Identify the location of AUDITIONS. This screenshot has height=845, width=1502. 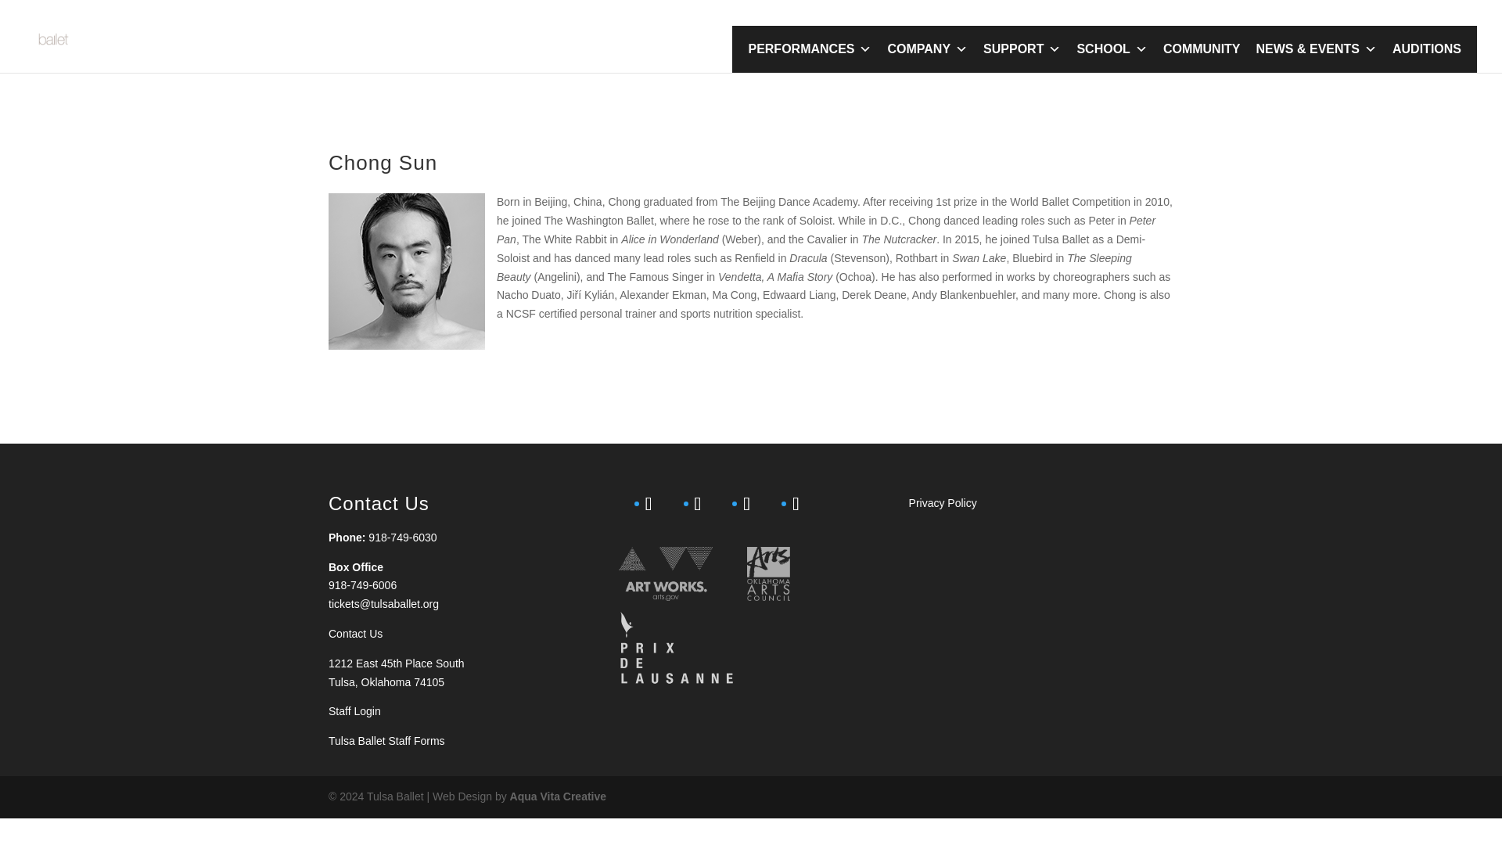
(1427, 49).